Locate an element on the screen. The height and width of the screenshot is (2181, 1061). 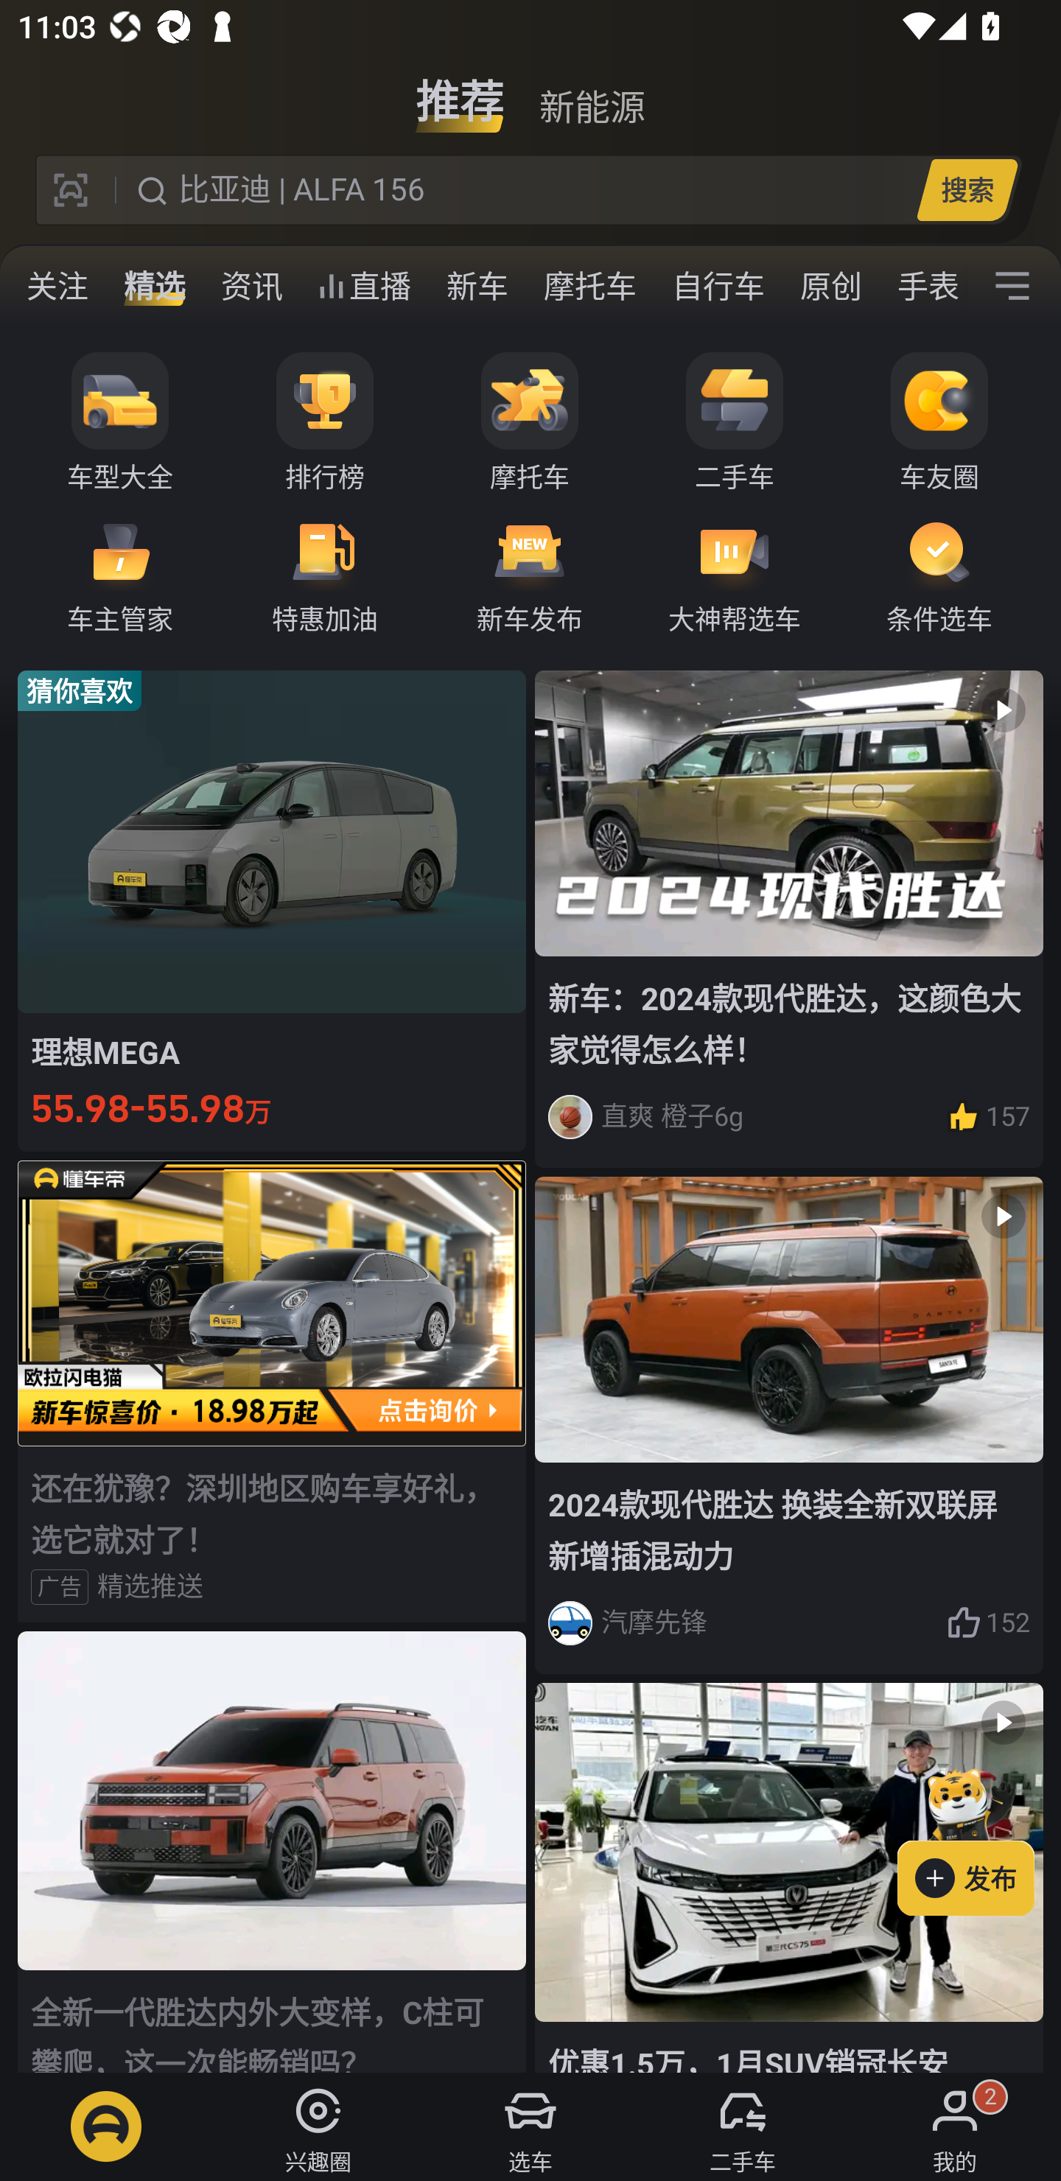
推荐 is located at coordinates (460, 91).